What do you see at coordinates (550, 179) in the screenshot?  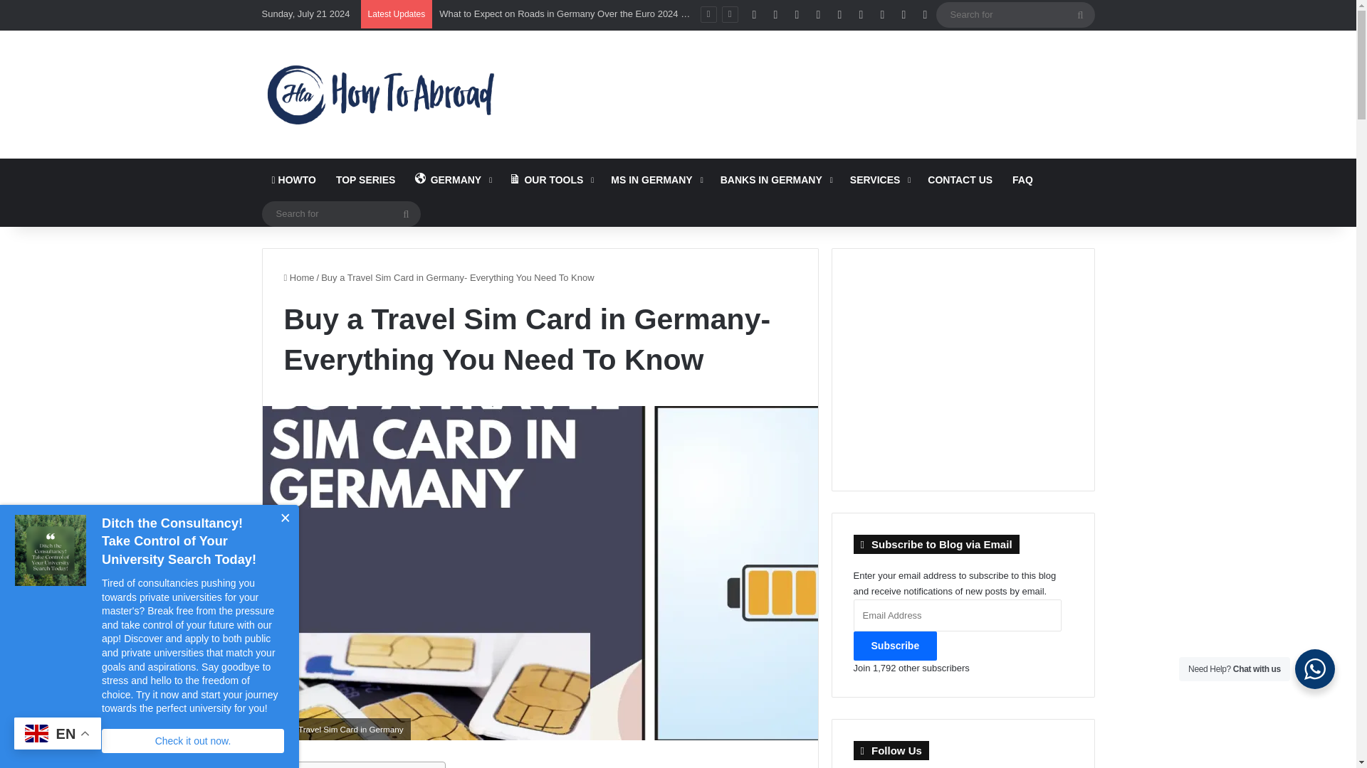 I see `OUR TOOLS` at bounding box center [550, 179].